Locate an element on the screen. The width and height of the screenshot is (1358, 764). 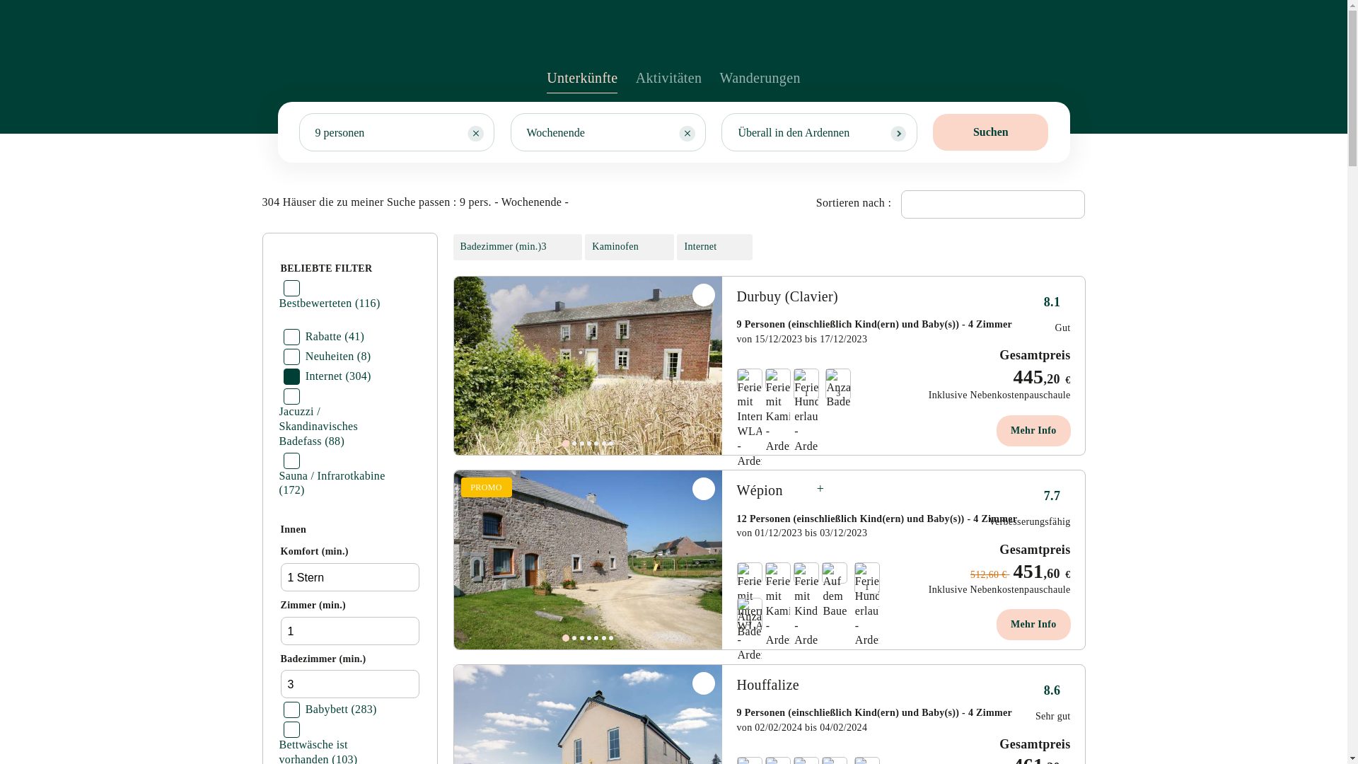
Internet is located at coordinates (714, 248).